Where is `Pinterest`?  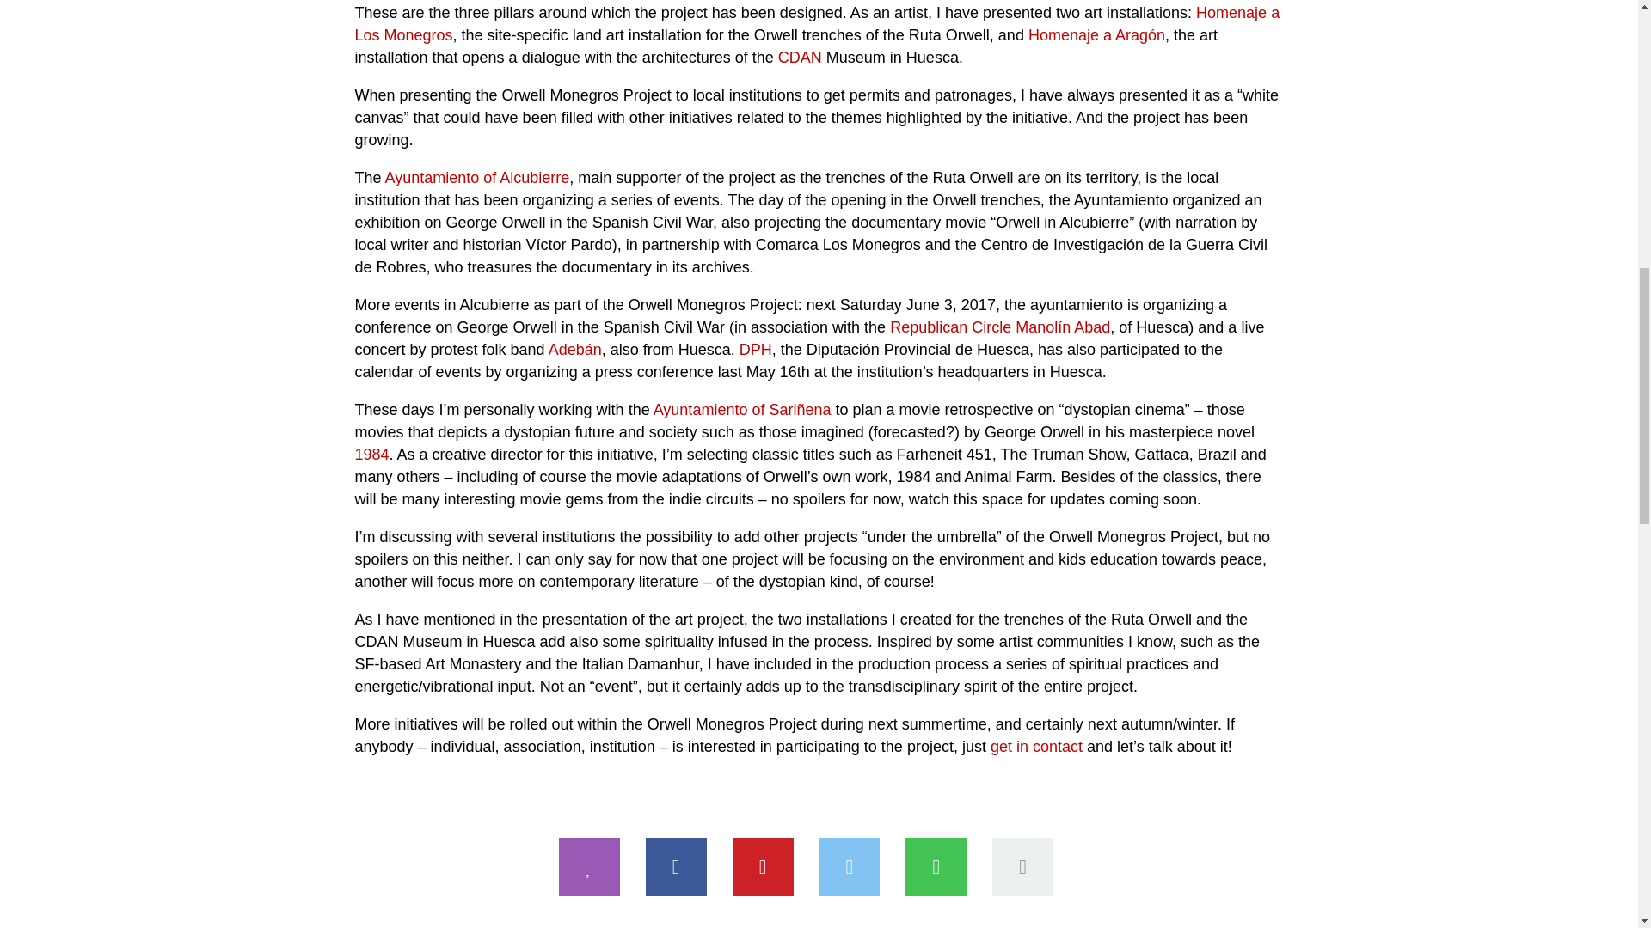
Pinterest is located at coordinates (764, 867).